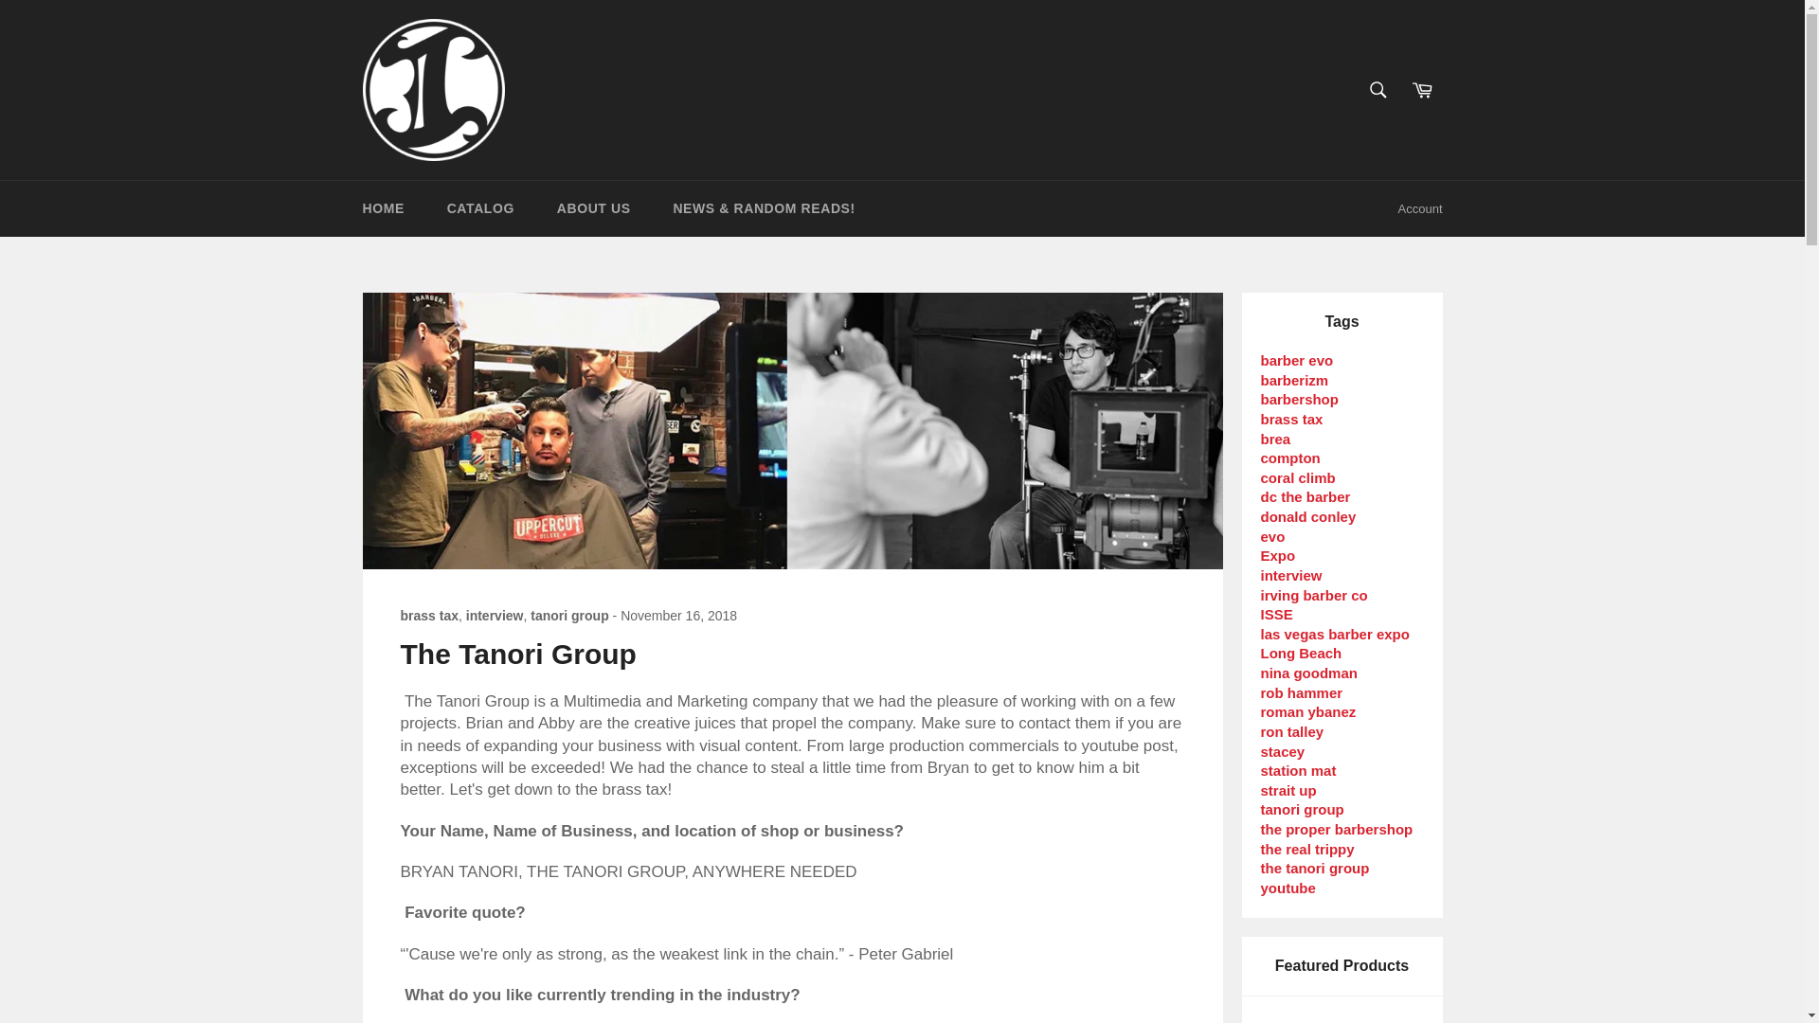 The image size is (1819, 1023). What do you see at coordinates (1271, 536) in the screenshot?
I see `Show articles tagged evo` at bounding box center [1271, 536].